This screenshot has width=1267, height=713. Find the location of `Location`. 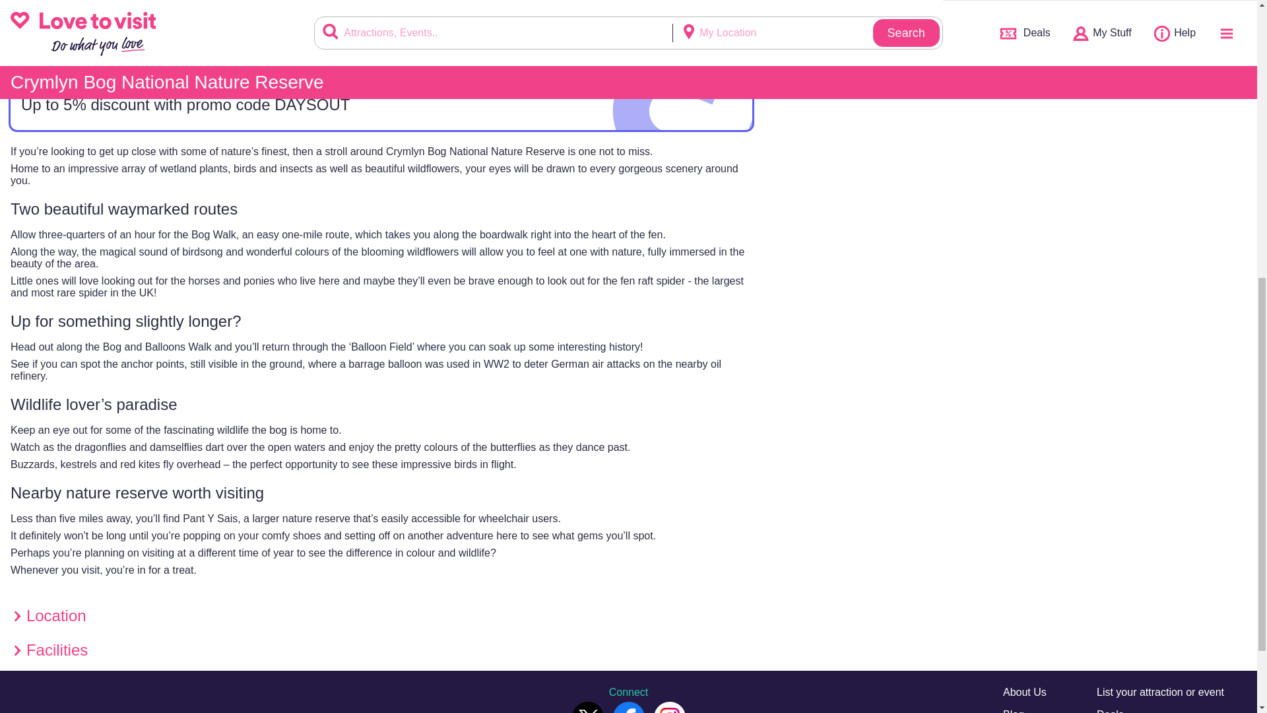

Location is located at coordinates (195, 39).